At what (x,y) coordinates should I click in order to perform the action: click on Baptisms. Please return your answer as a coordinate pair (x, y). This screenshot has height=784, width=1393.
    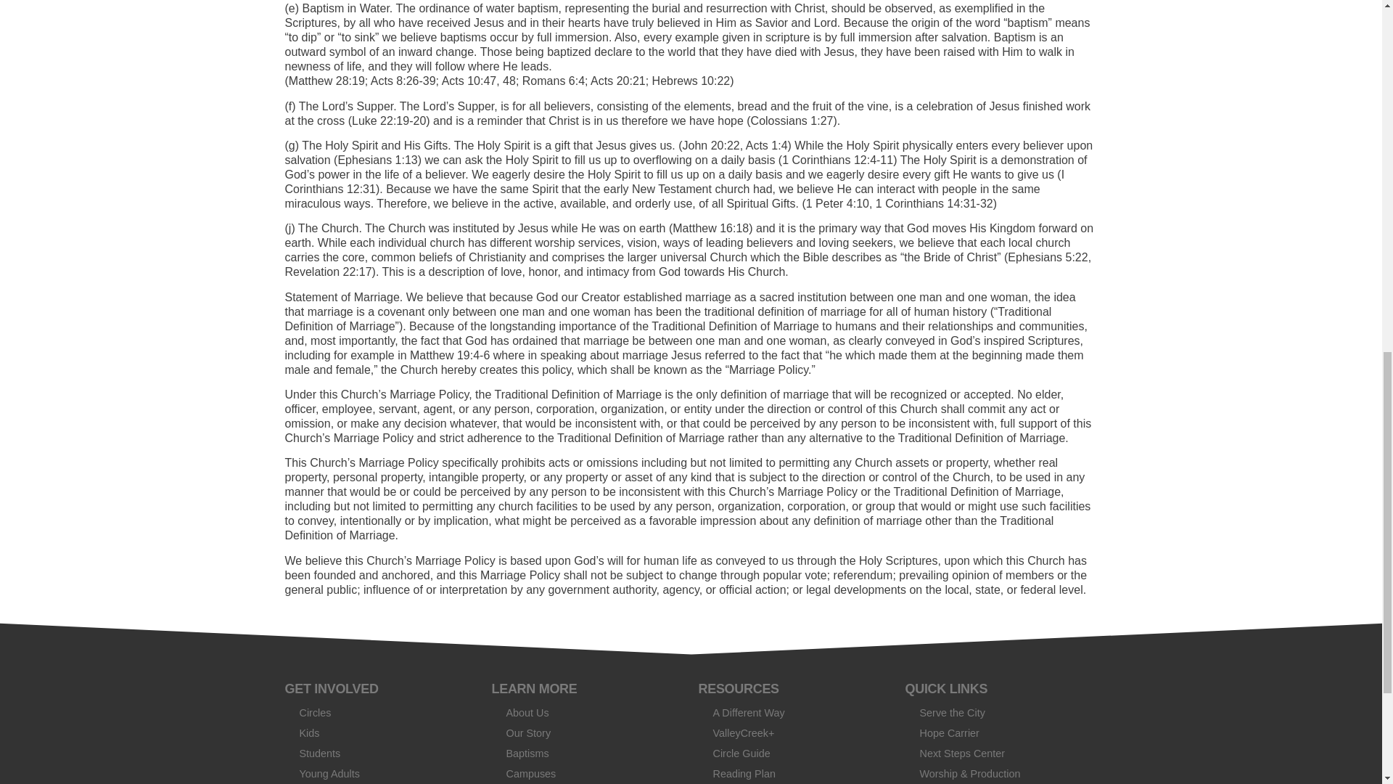
    Looking at the image, I should click on (588, 753).